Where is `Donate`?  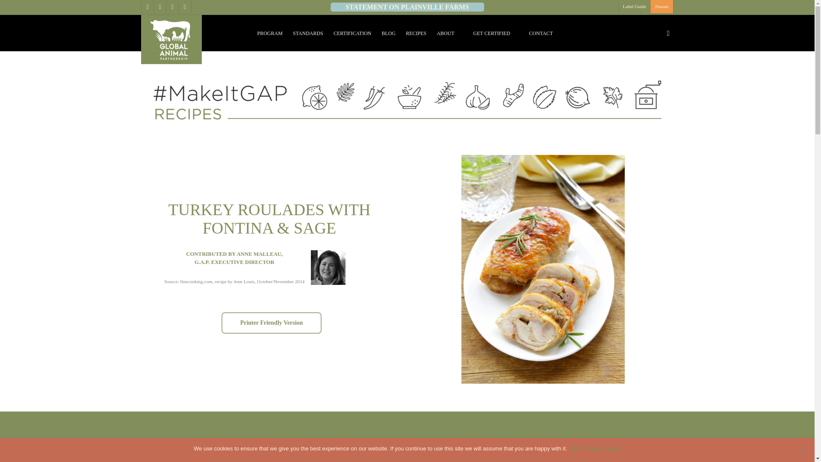 Donate is located at coordinates (662, 7).